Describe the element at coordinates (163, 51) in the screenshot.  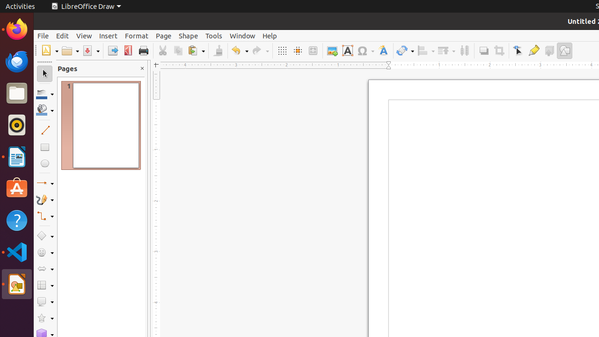
I see `Cut` at that location.